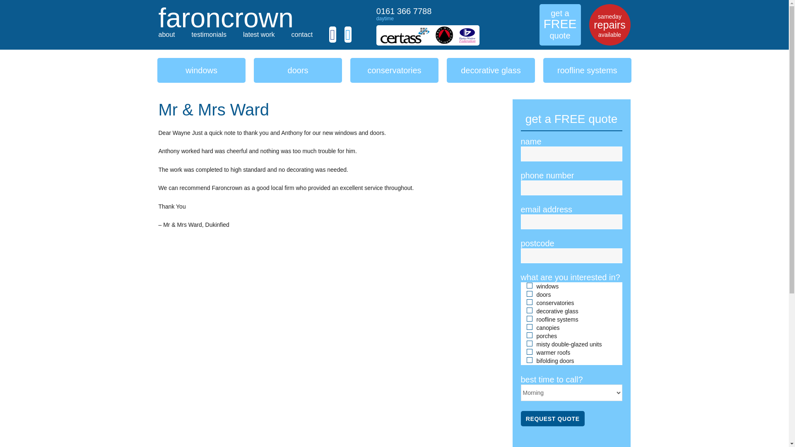 The image size is (795, 447). I want to click on doors, so click(529, 294).